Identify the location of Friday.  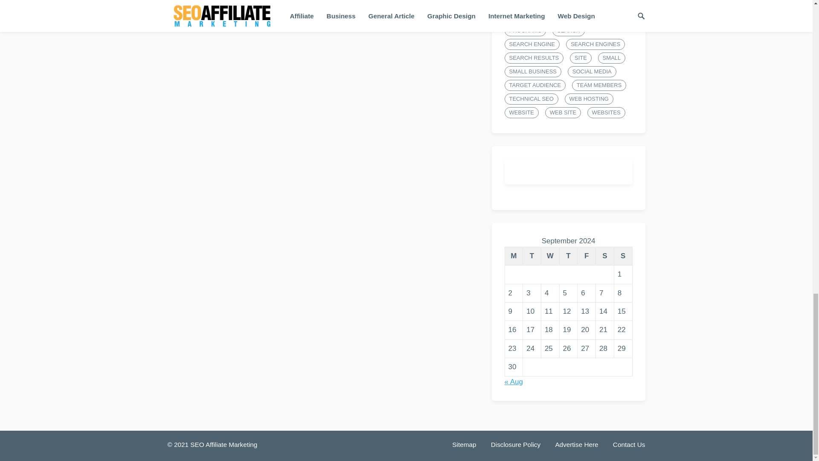
(587, 256).